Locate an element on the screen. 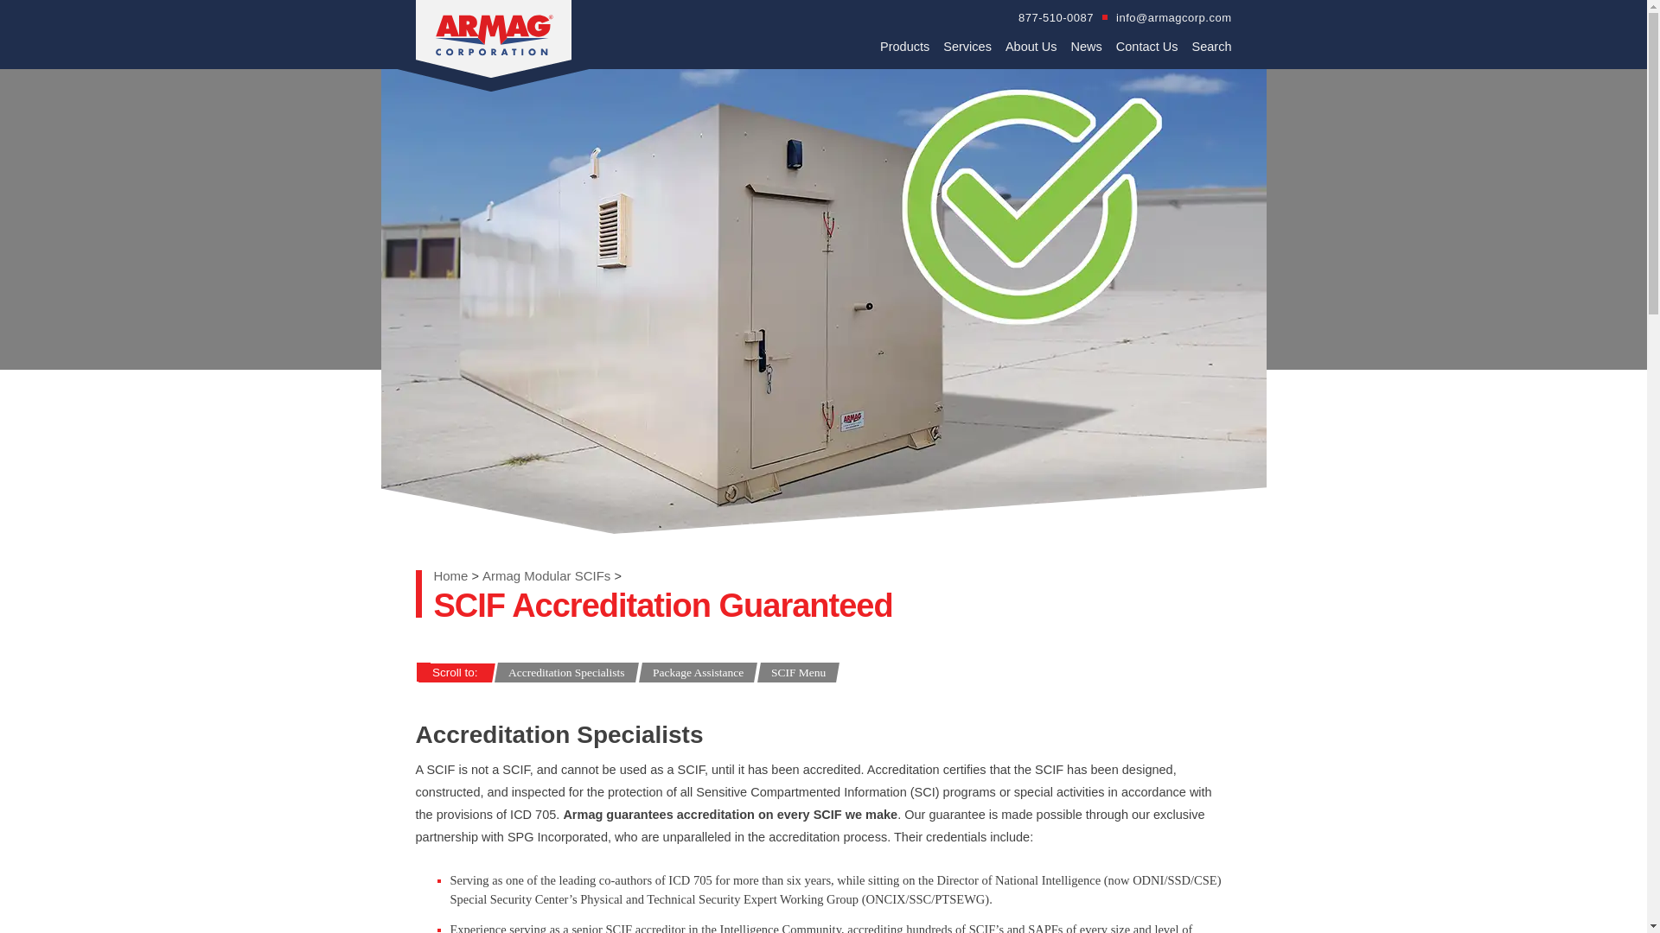 Image resolution: width=1660 pixels, height=933 pixels. 877-510-0087 is located at coordinates (1057, 17).